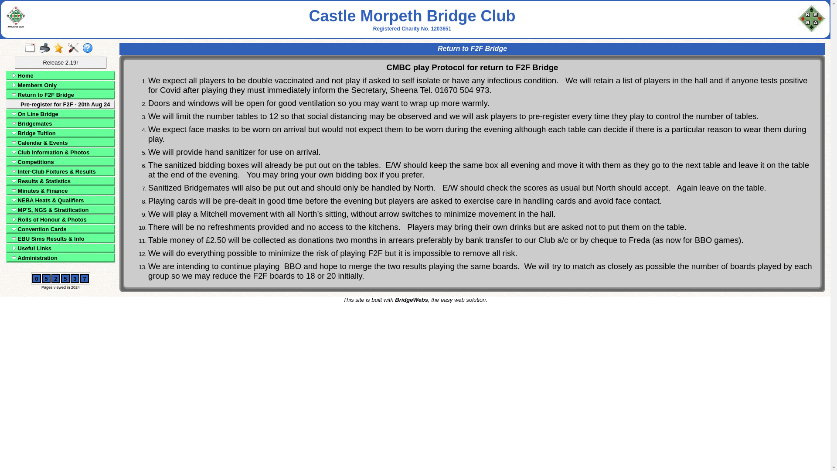 The width and height of the screenshot is (837, 471). I want to click on BridgeWebs, so click(412, 300).